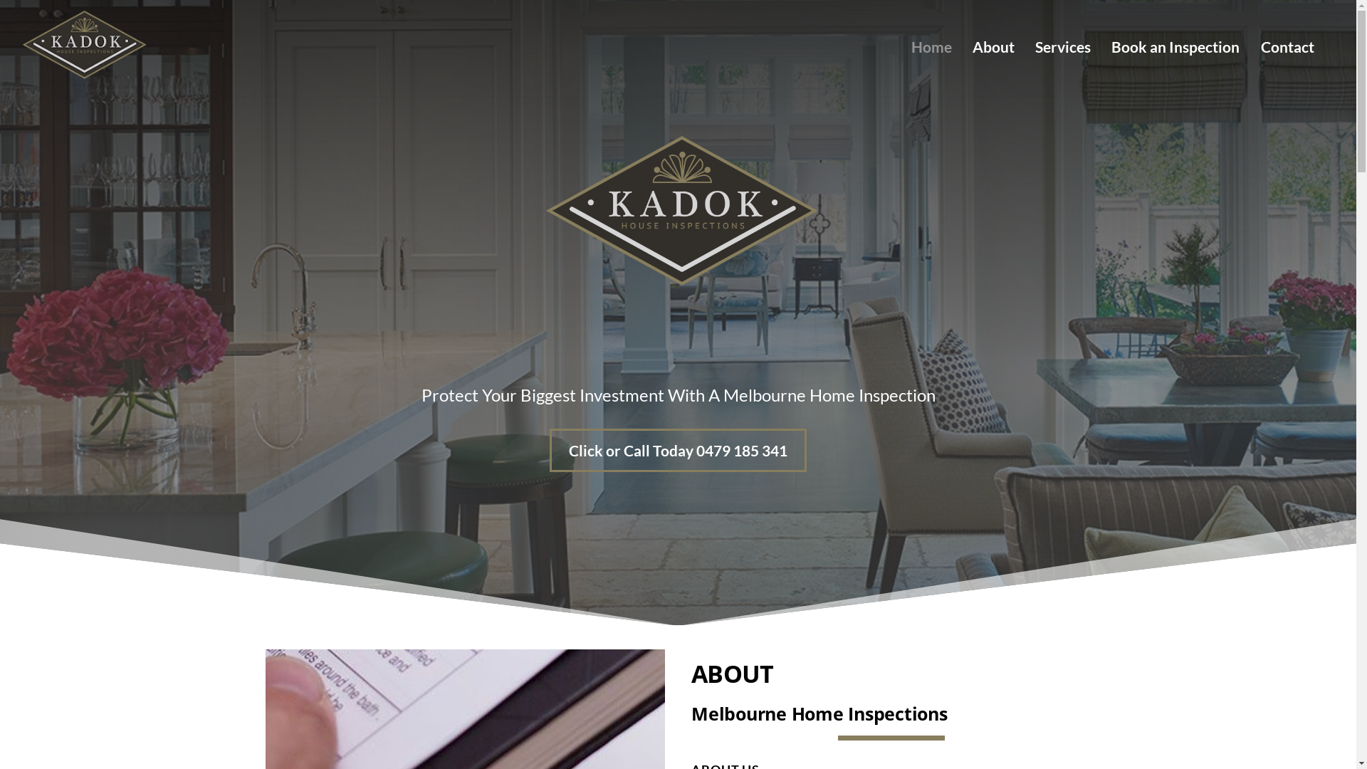 This screenshot has height=769, width=1367. Describe the element at coordinates (1287, 47) in the screenshot. I see `Contact` at that location.